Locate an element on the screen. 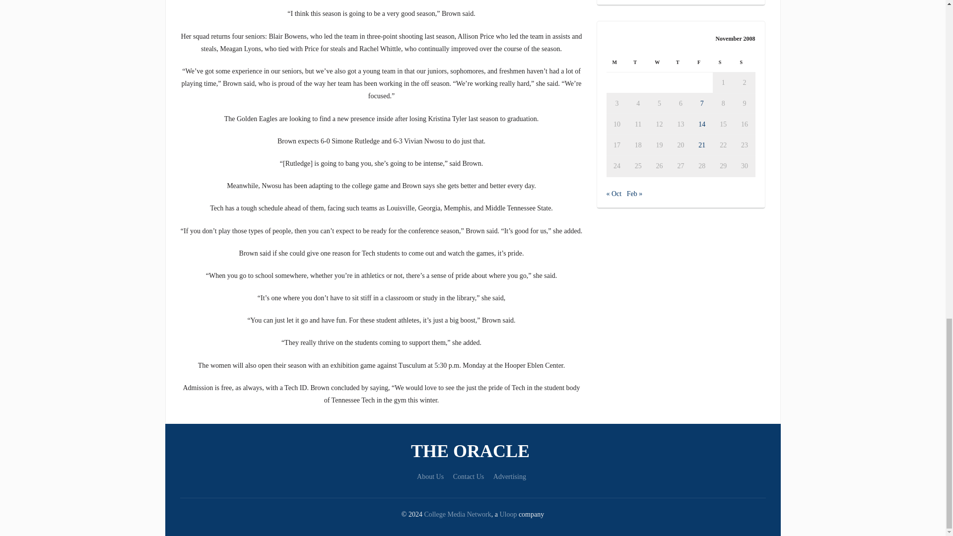 This screenshot has height=536, width=953. THE ORACLE is located at coordinates (473, 451).